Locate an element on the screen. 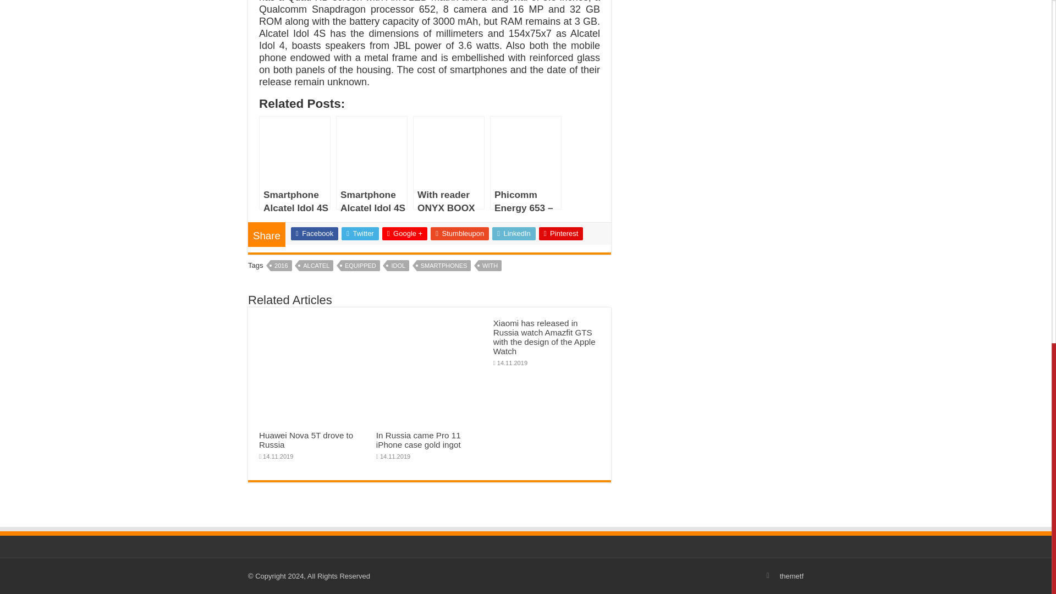 Image resolution: width=1056 pixels, height=594 pixels. Facebook is located at coordinates (315, 233).